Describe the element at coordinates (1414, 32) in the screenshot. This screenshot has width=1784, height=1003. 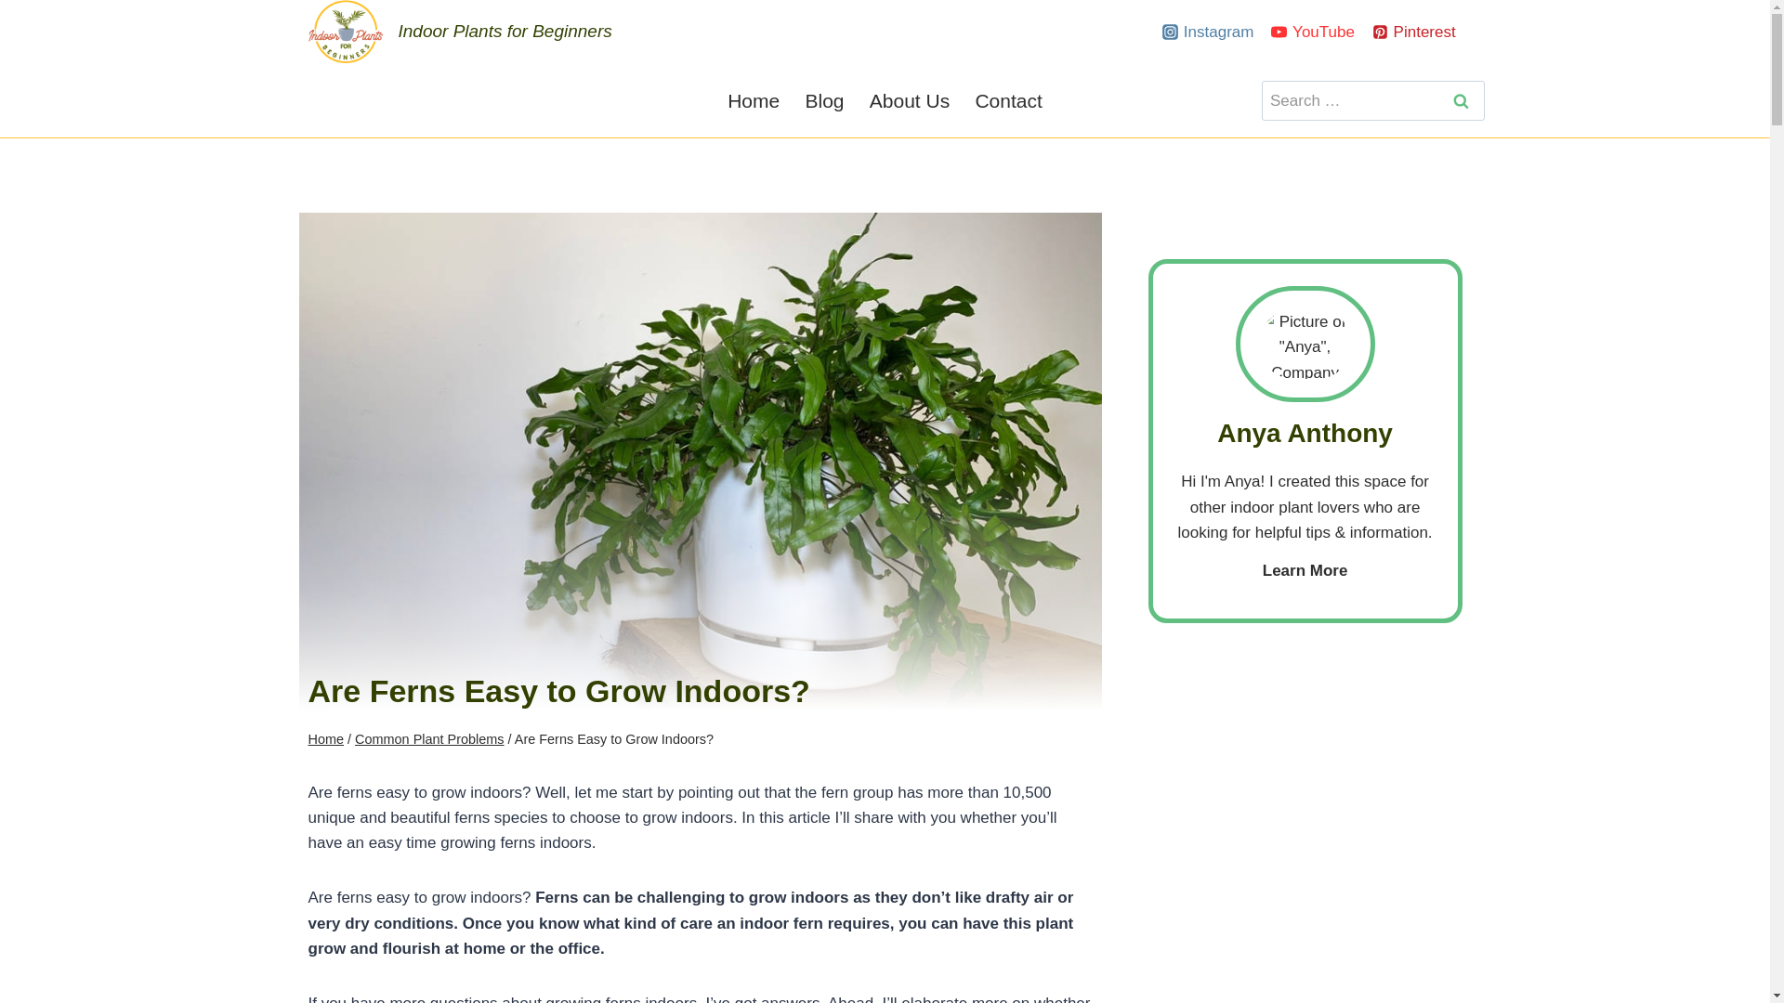
I see `Pinterest` at that location.